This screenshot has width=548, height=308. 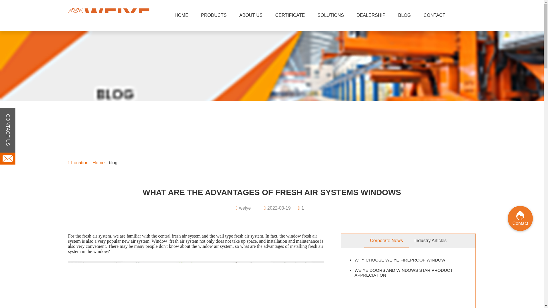 What do you see at coordinates (214, 15) in the screenshot?
I see `PRODUCTS` at bounding box center [214, 15].